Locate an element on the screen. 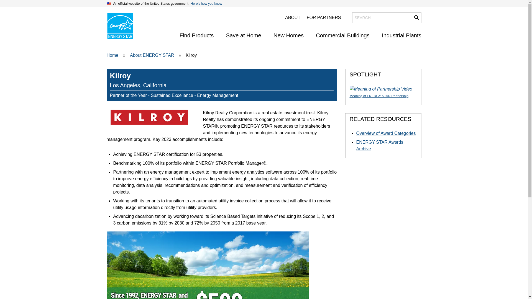 This screenshot has width=532, height=299. Industrial Plants is located at coordinates (401, 35).